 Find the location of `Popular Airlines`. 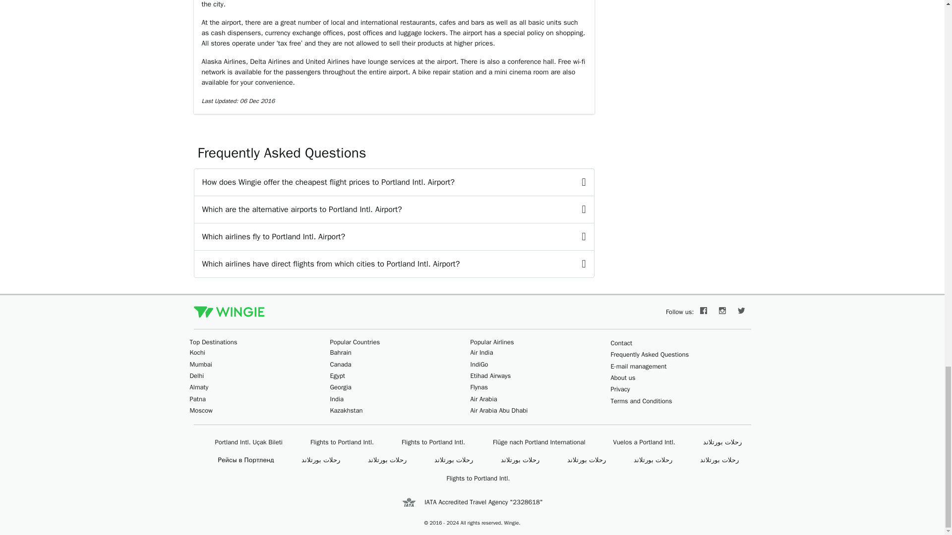

Popular Airlines is located at coordinates (492, 342).